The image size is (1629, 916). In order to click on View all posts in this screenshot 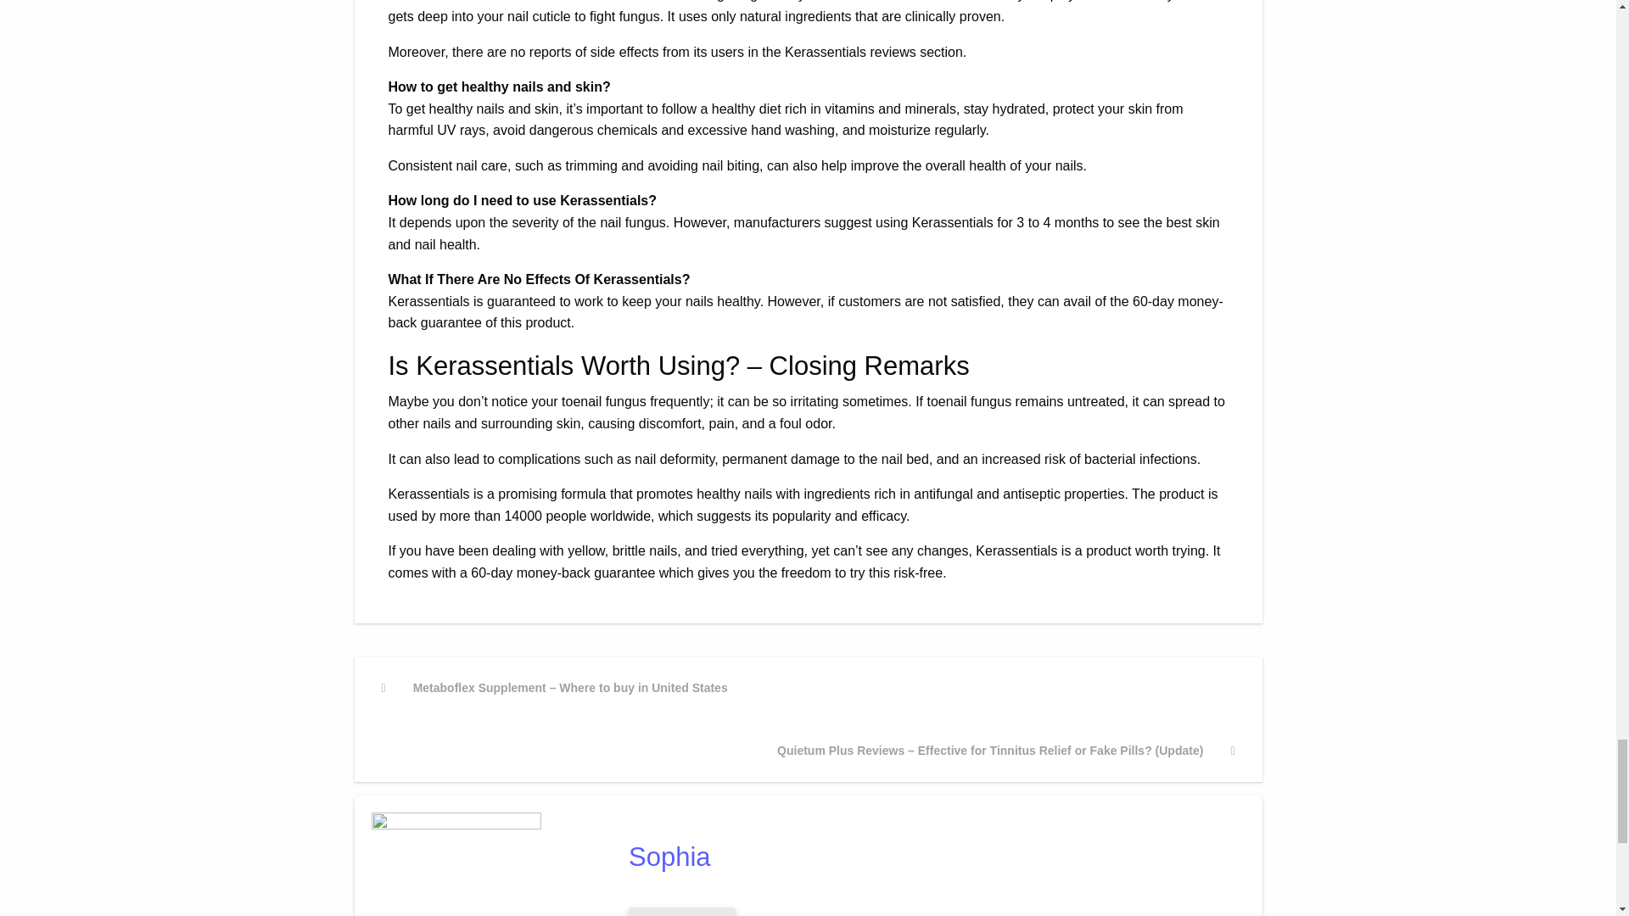, I will do `click(682, 912)`.